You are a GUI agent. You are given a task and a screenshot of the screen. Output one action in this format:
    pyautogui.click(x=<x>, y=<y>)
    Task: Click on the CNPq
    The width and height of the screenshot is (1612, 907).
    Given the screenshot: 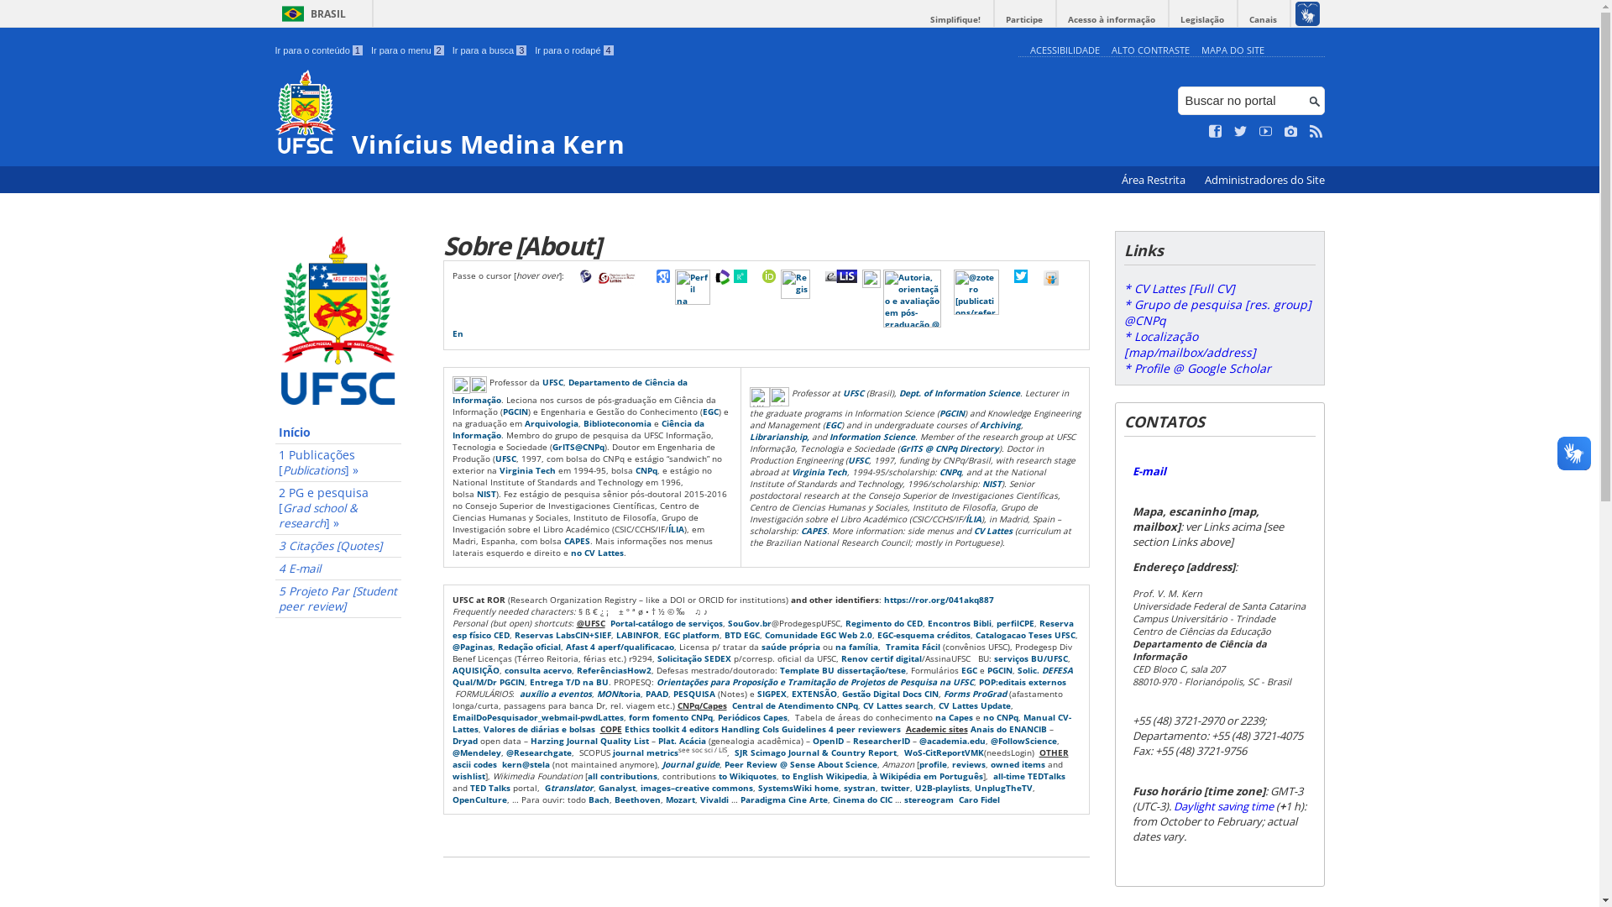 What is the action you would take?
    pyautogui.click(x=646, y=470)
    